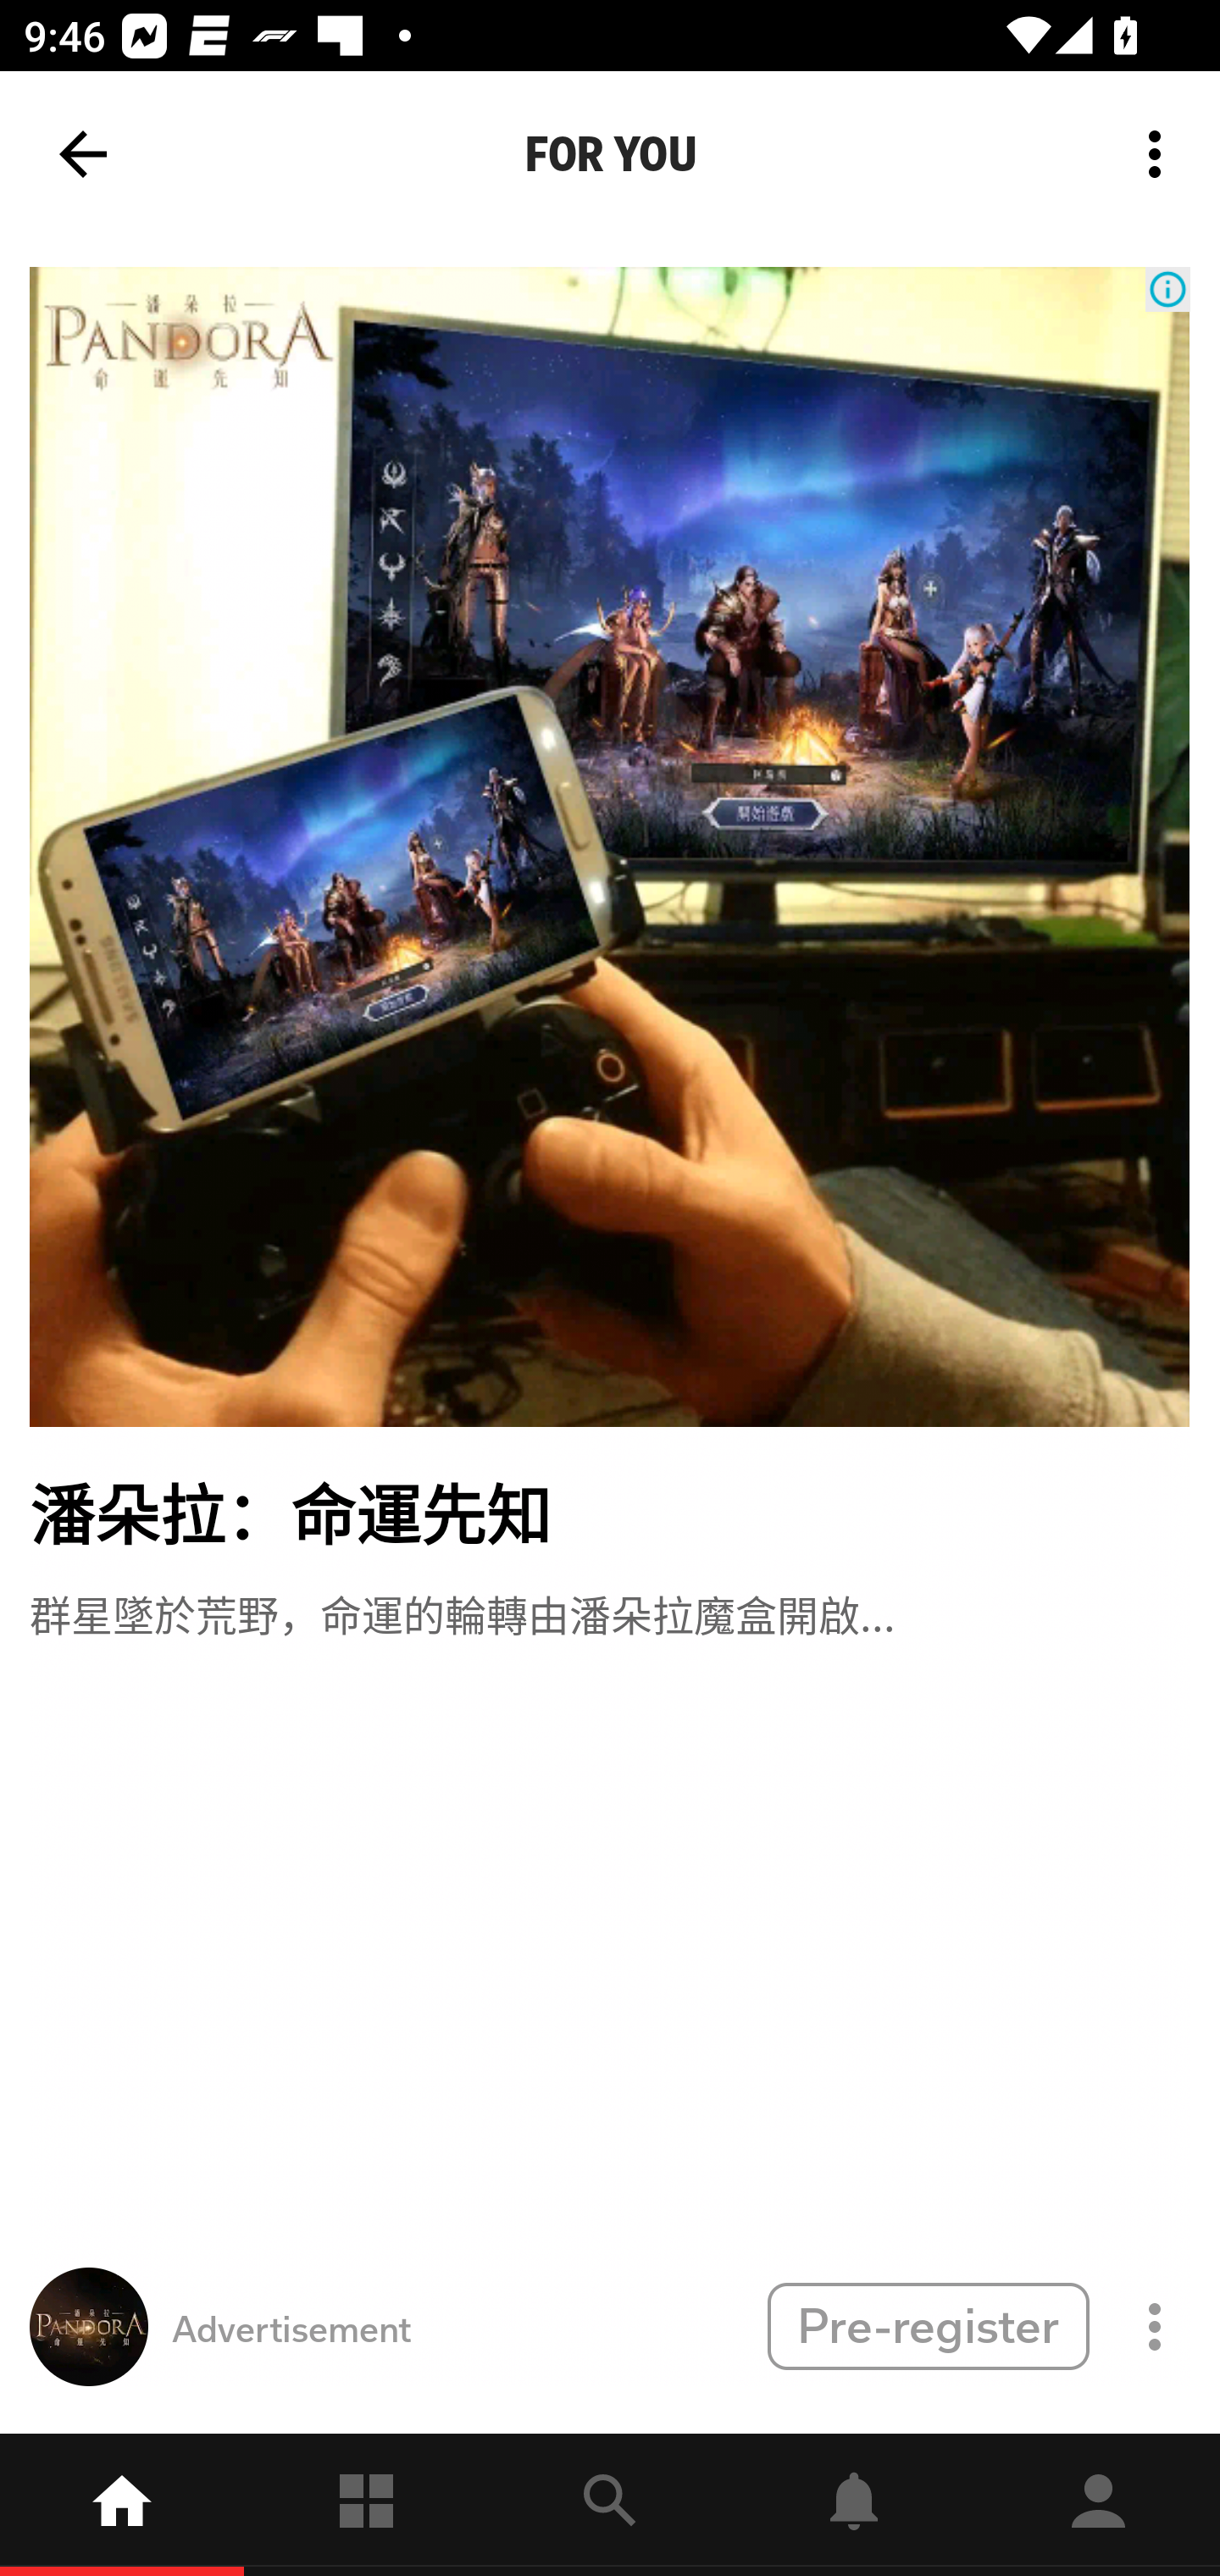  Describe the element at coordinates (1098, 2505) in the screenshot. I see `Profile` at that location.